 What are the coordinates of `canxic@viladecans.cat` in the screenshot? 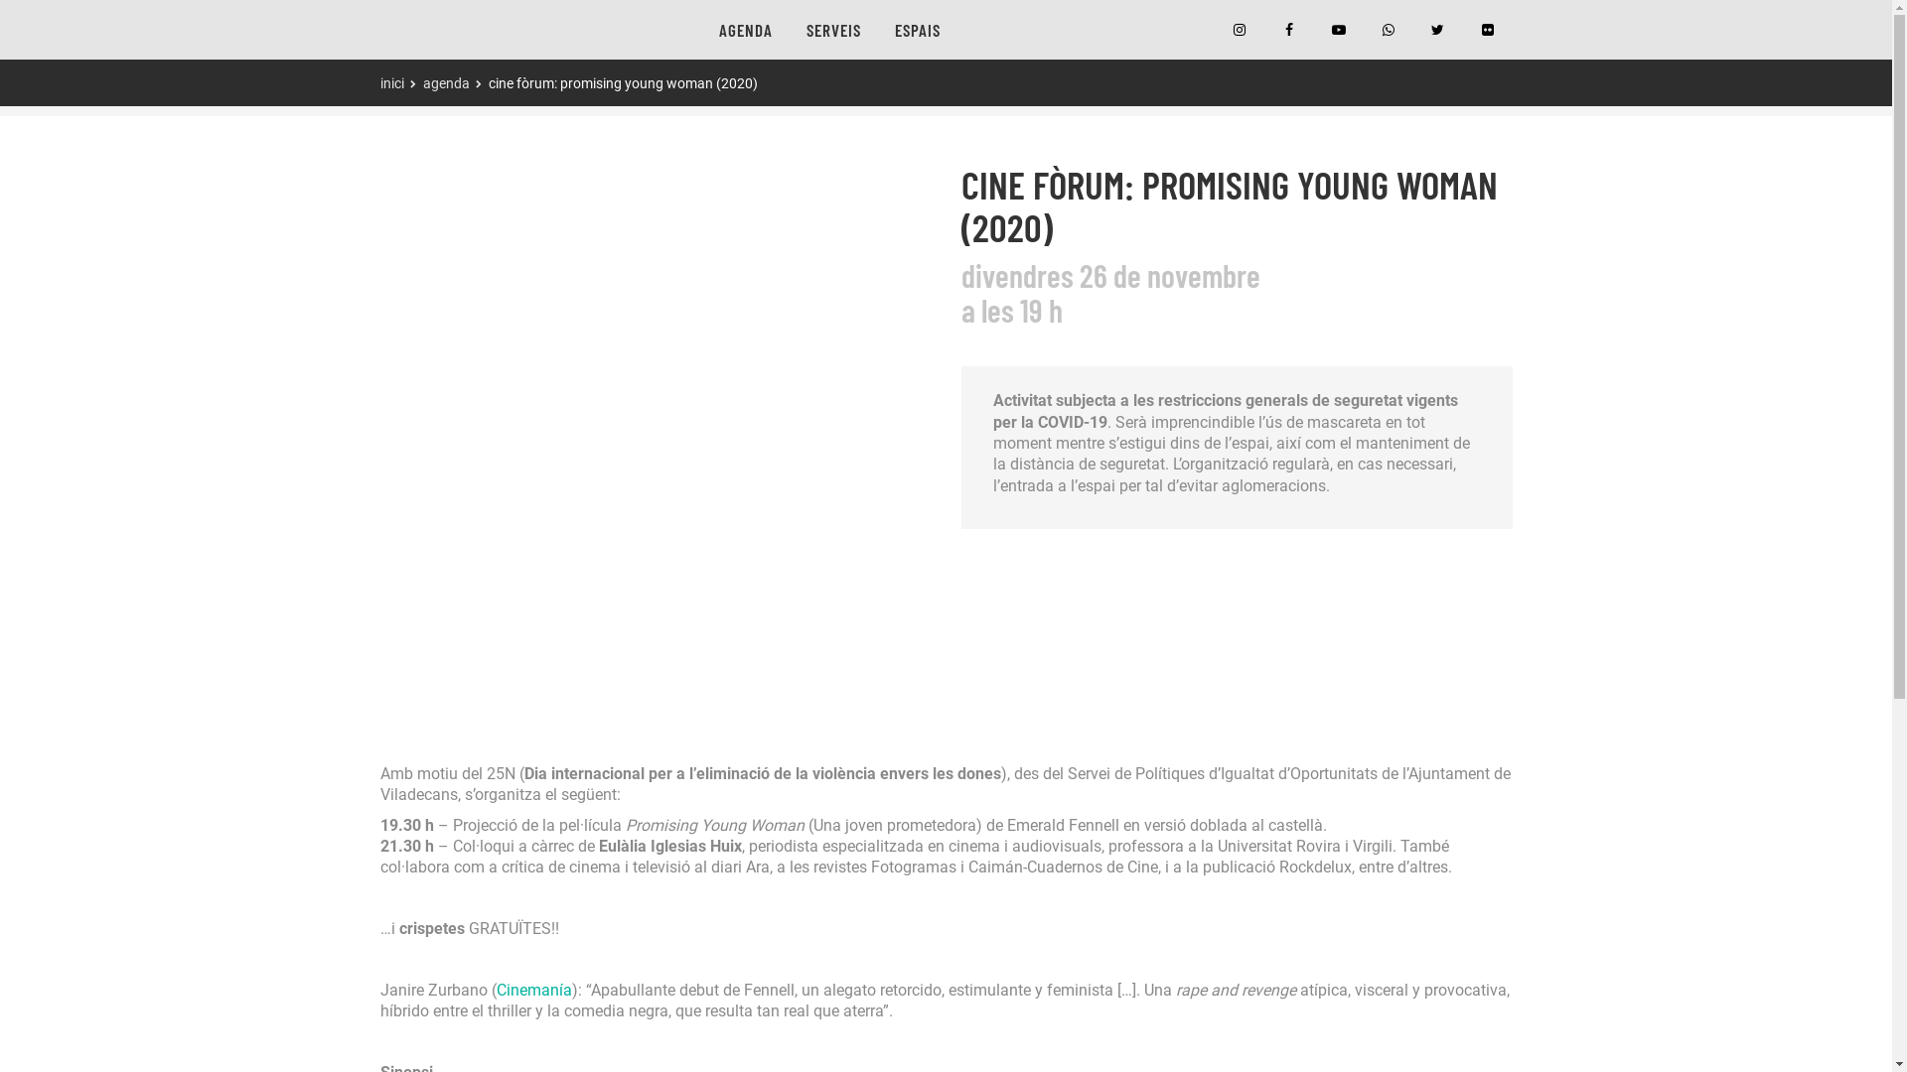 It's located at (453, 772).